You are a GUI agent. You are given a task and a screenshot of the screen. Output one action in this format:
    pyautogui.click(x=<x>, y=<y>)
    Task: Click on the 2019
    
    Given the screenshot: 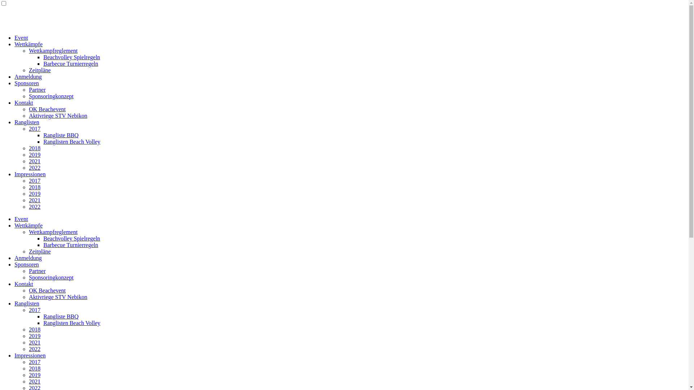 What is the action you would take?
    pyautogui.click(x=35, y=194)
    